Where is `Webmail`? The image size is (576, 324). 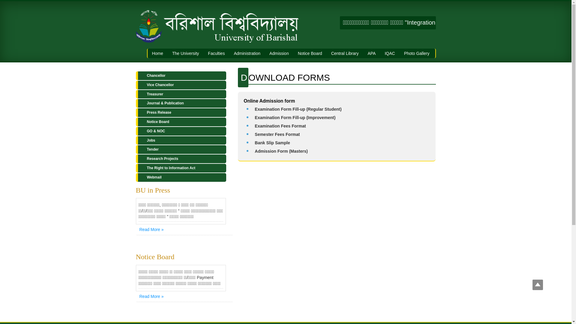 Webmail is located at coordinates (181, 178).